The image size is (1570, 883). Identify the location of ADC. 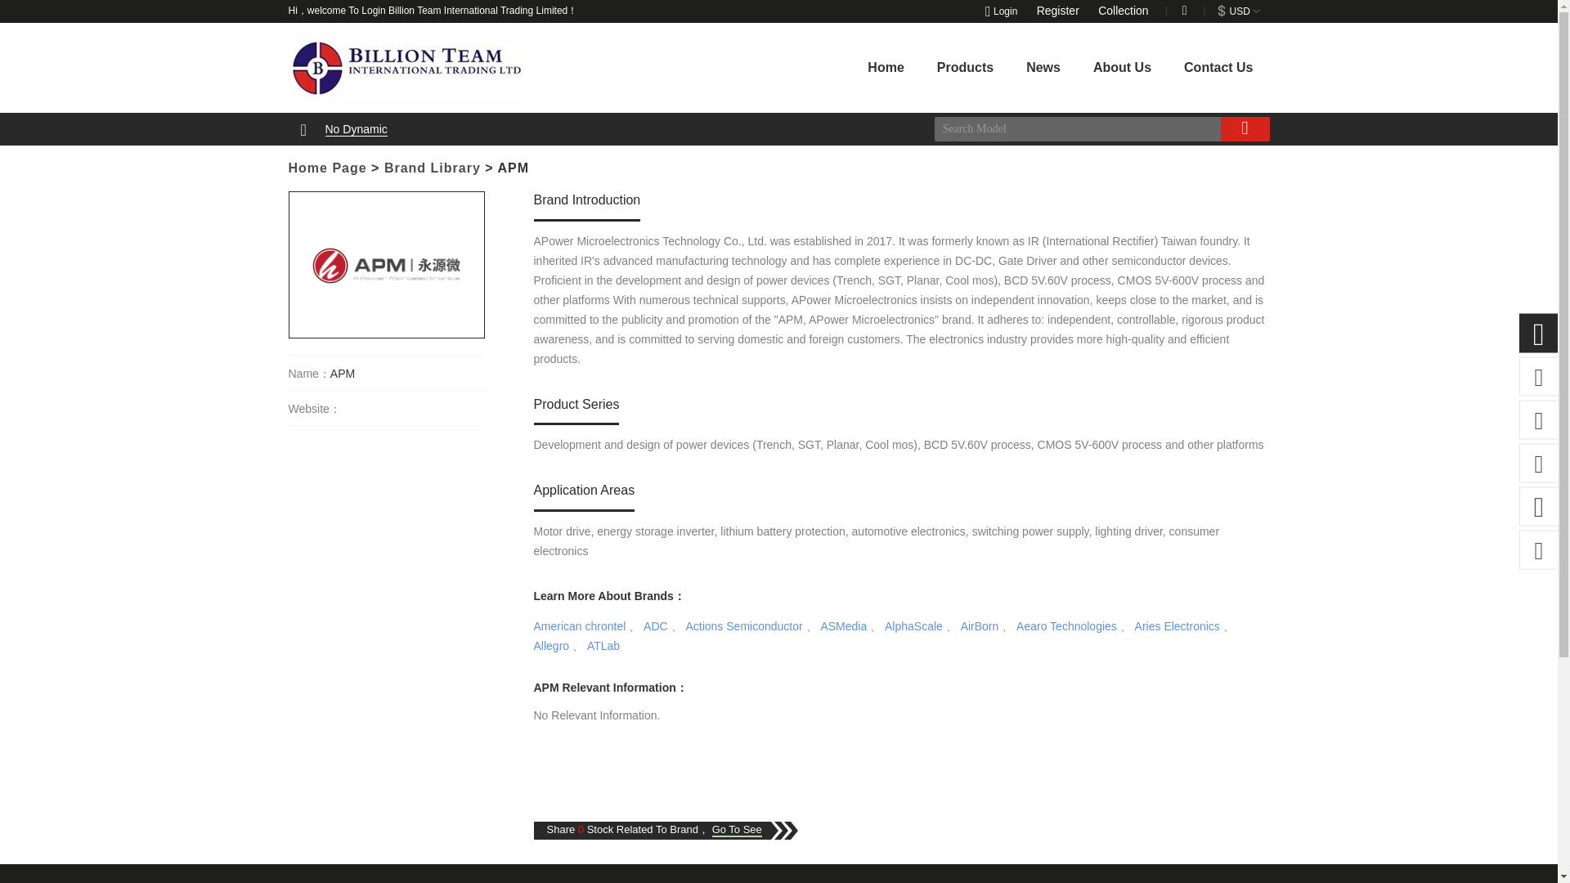
(656, 626).